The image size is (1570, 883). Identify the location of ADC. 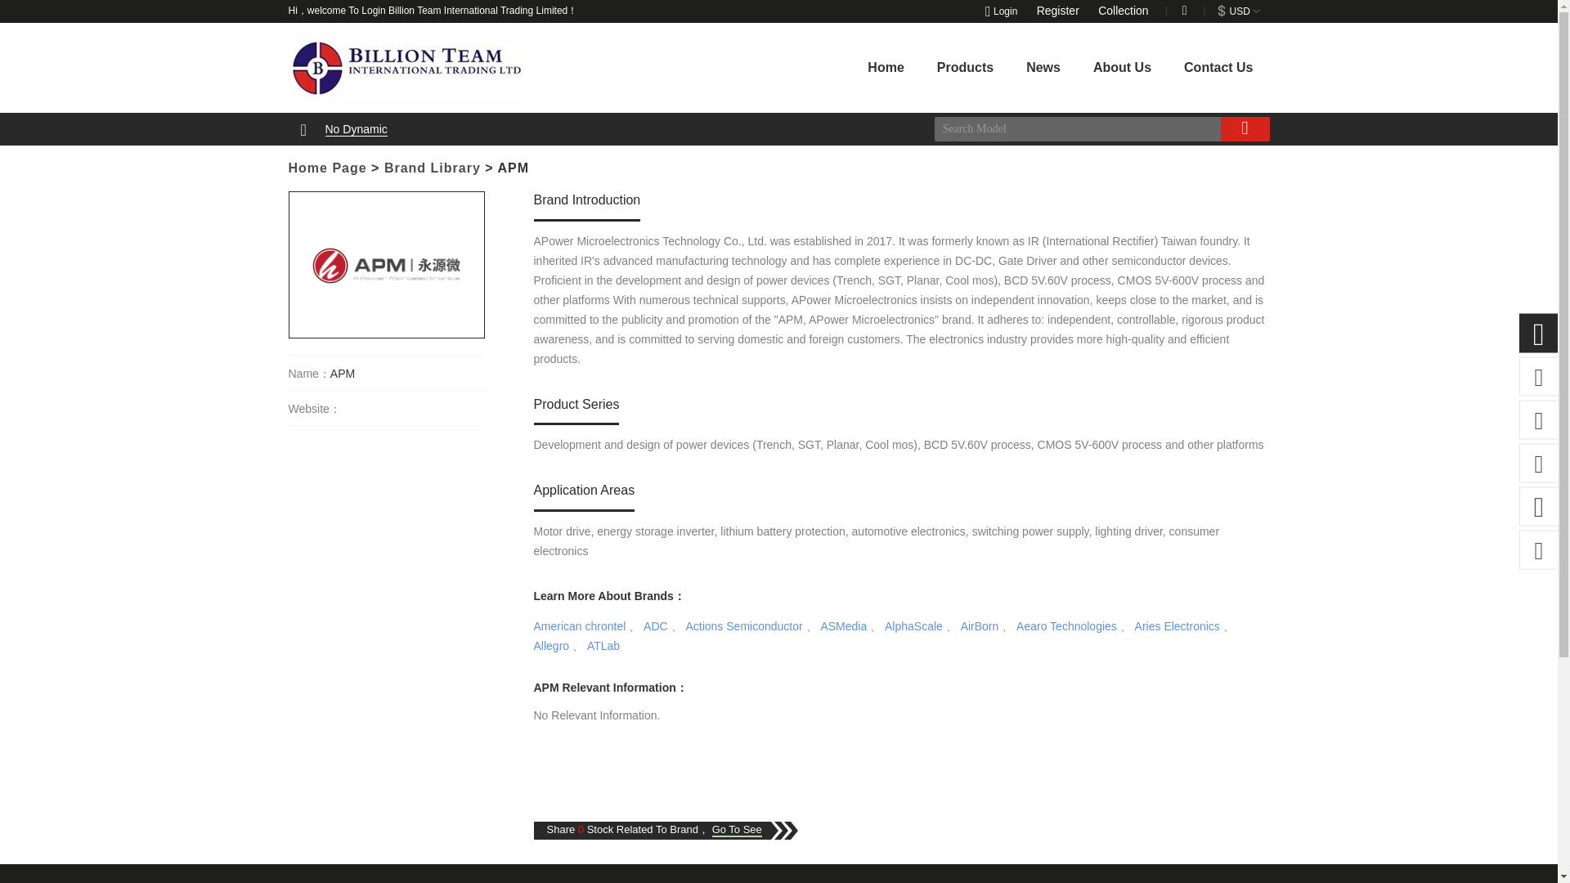
(656, 626).